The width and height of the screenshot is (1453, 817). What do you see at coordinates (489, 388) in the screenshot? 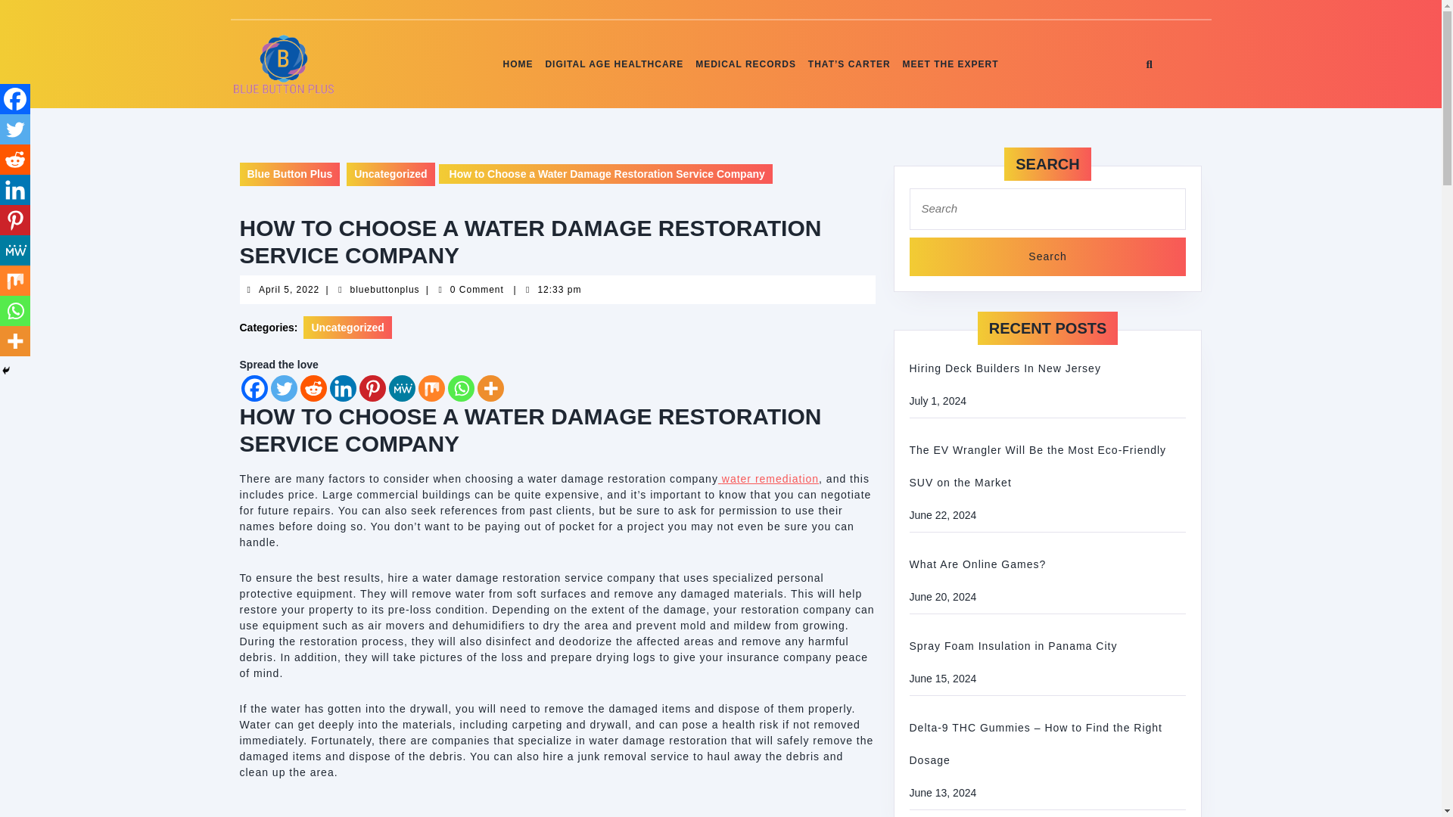
I see `DIGITAL AGE HEALTHCARE` at bounding box center [489, 388].